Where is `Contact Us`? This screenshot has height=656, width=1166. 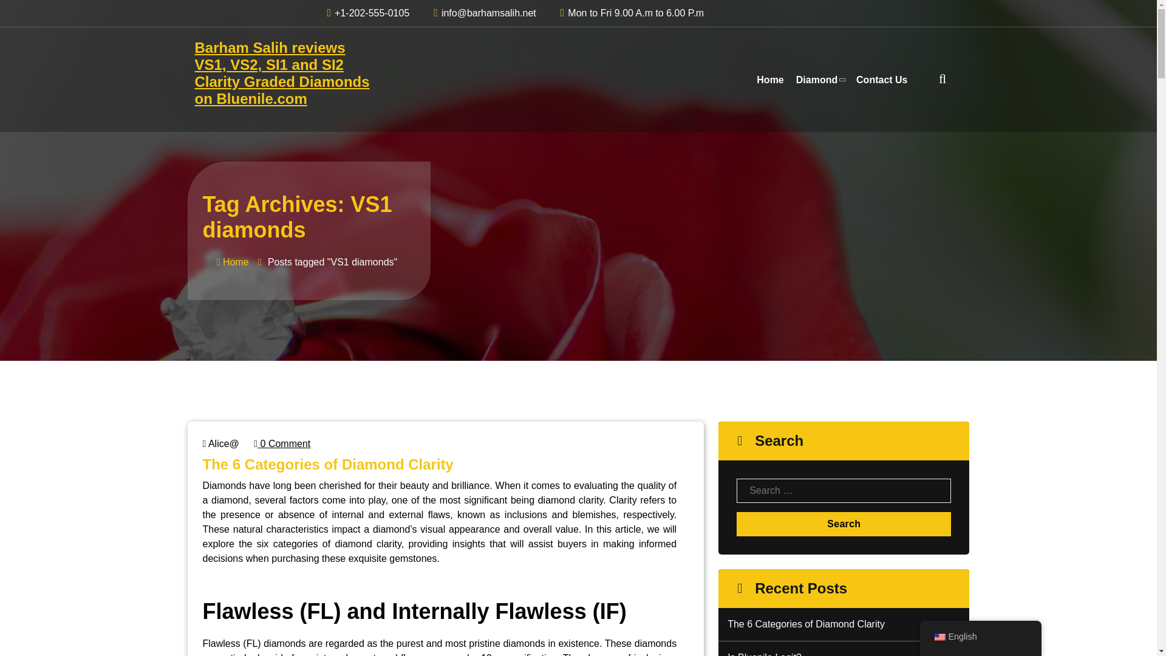 Contact Us is located at coordinates (881, 80).